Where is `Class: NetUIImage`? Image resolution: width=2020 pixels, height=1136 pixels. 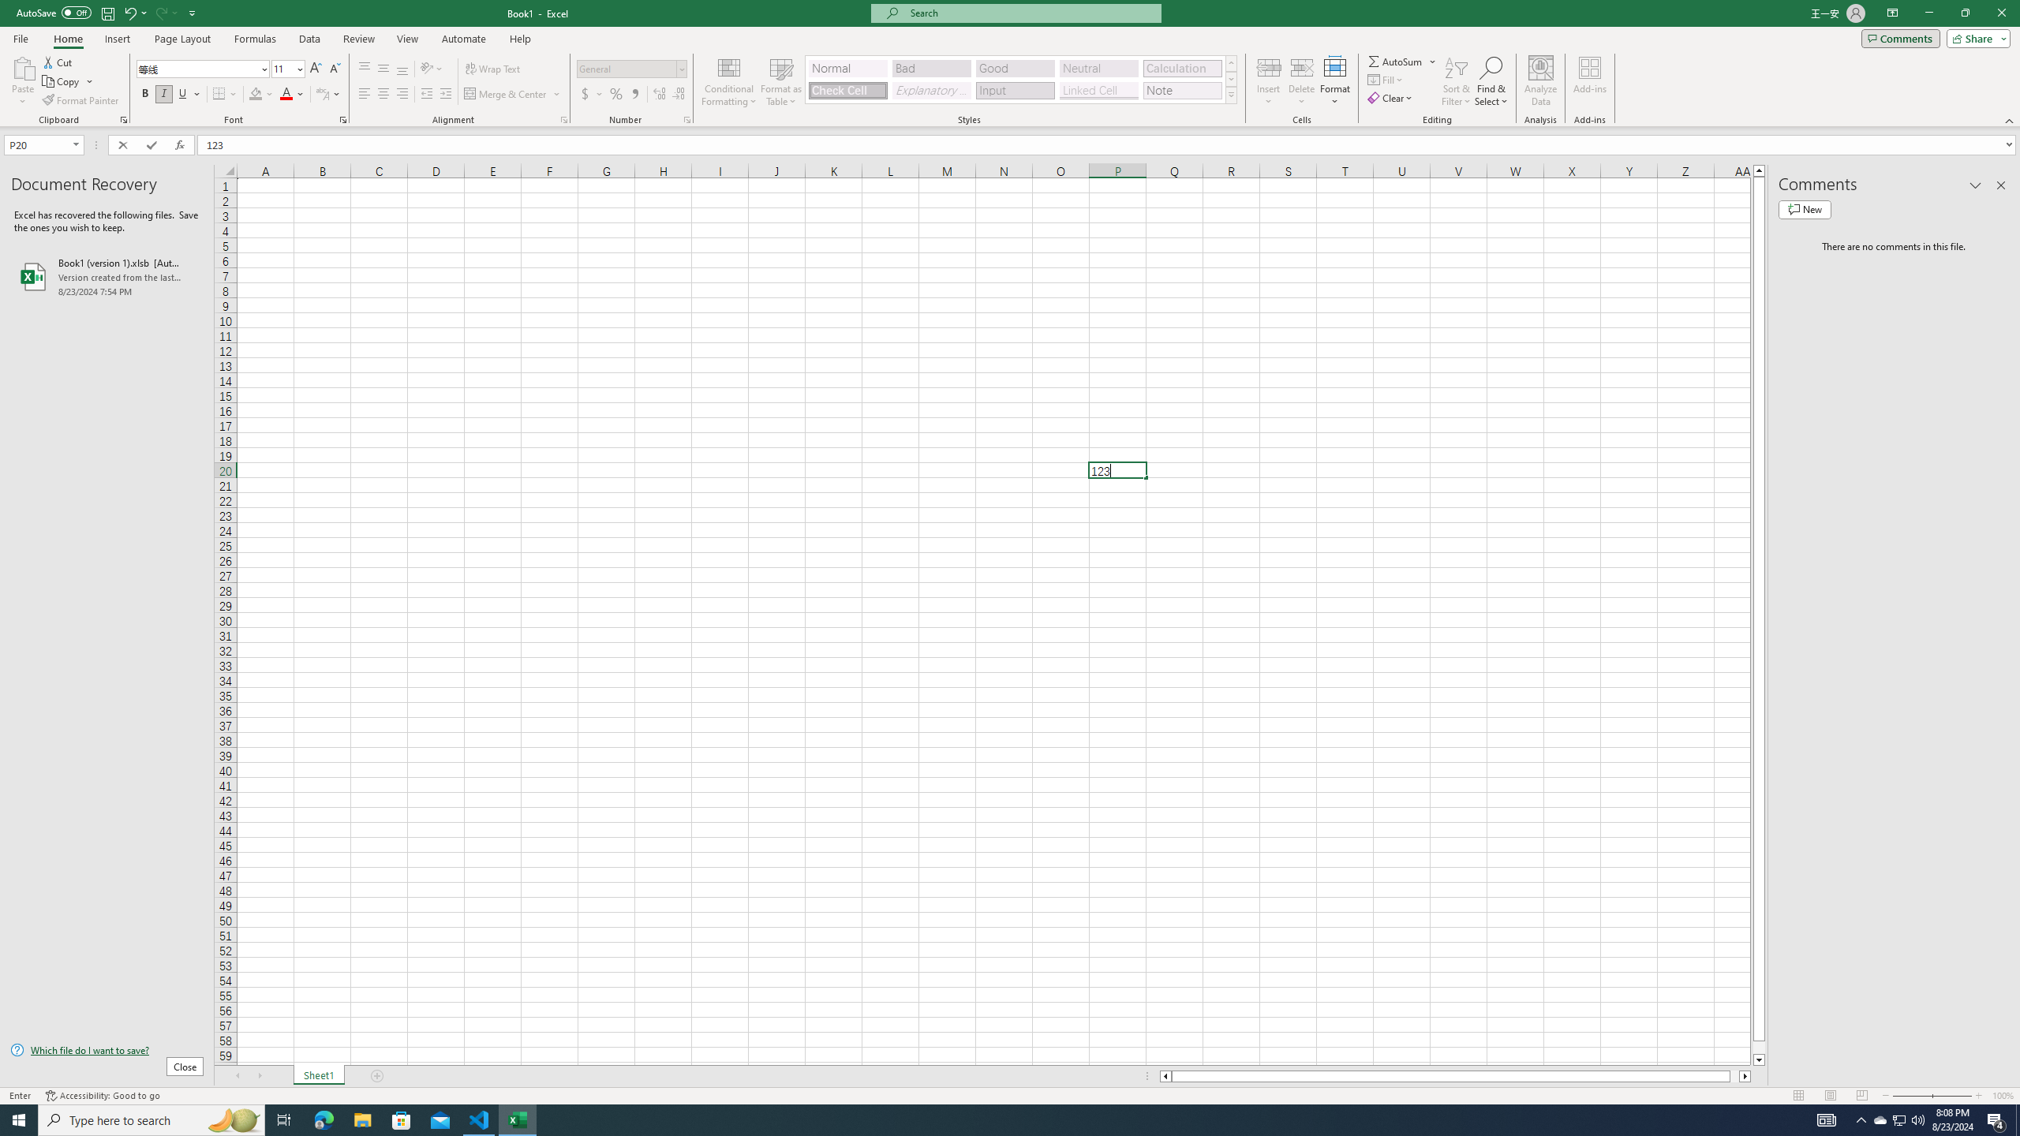 Class: NetUIImage is located at coordinates (1231, 95).